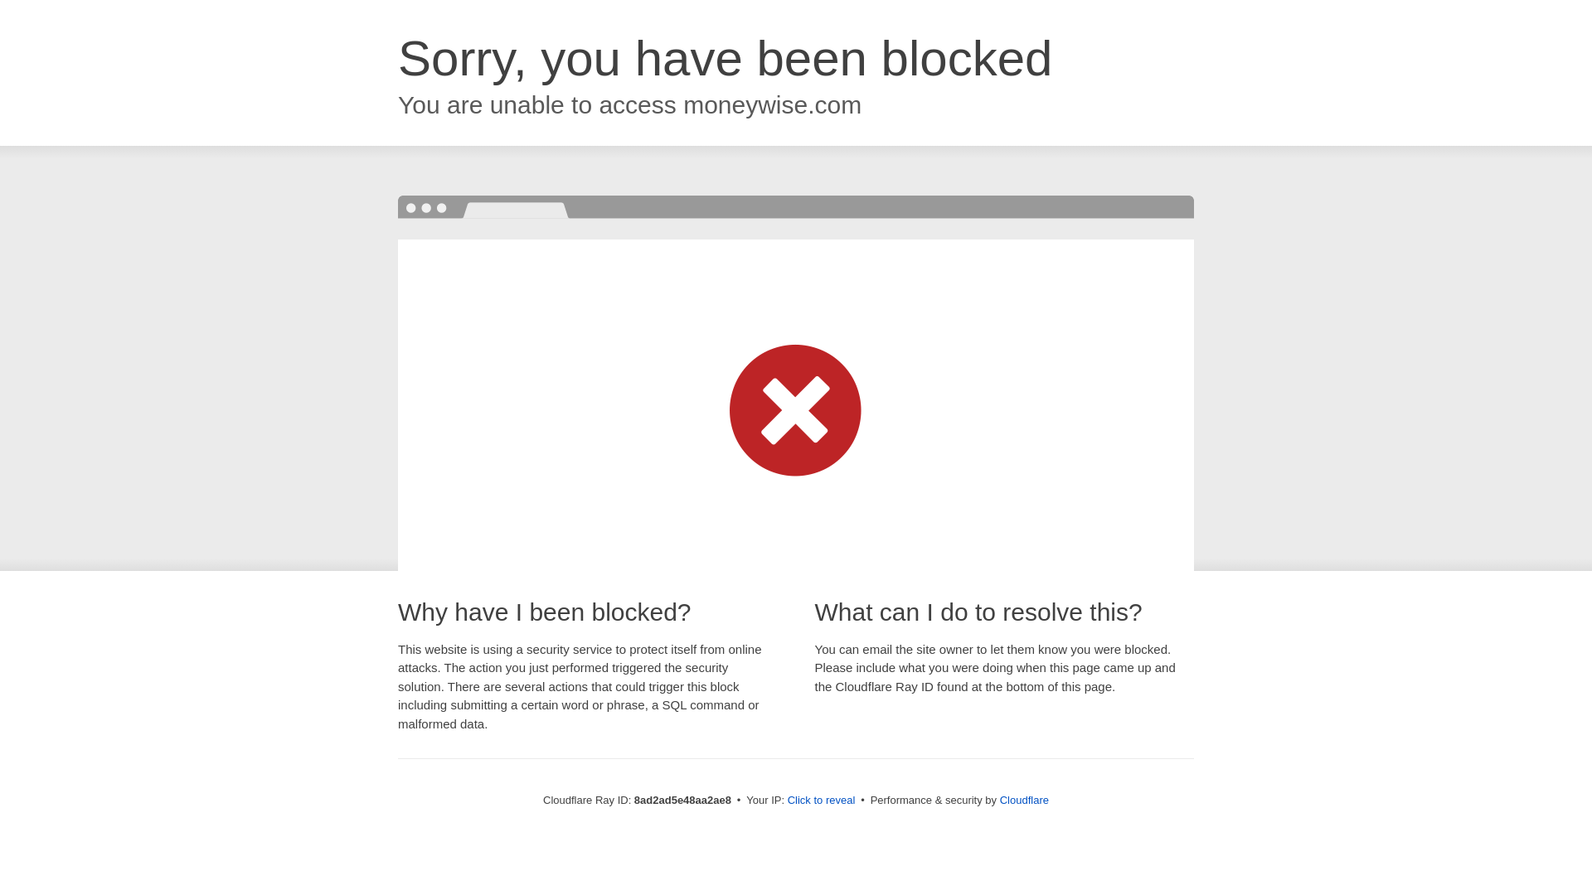  I want to click on Click to reveal, so click(822, 801).